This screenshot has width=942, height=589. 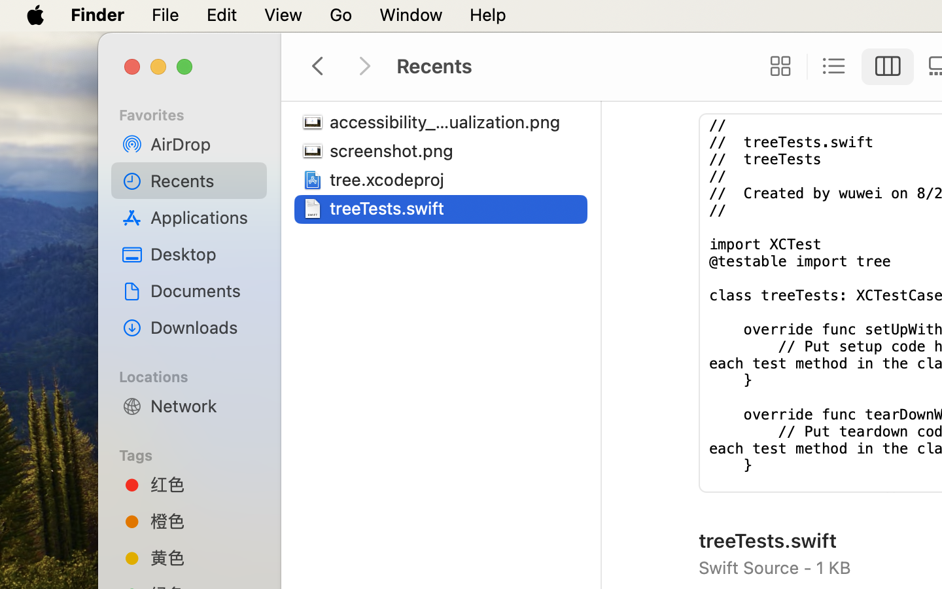 I want to click on Documents, so click(x=203, y=291).